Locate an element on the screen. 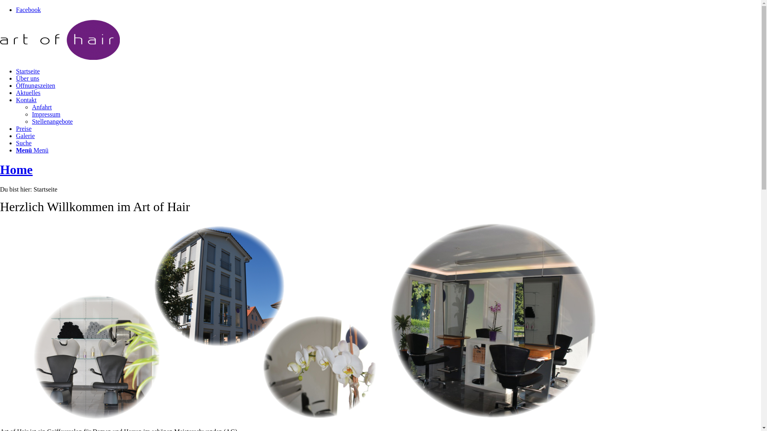  Anfahrt is located at coordinates (42, 107).